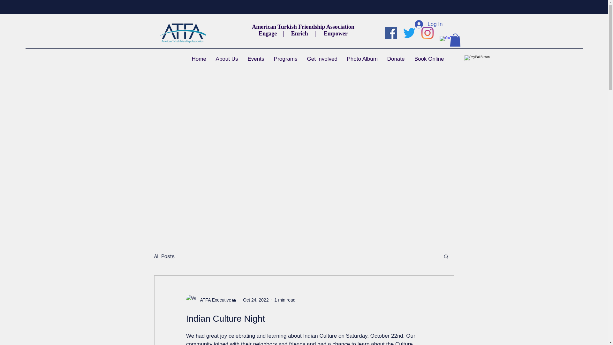 Image resolution: width=613 pixels, height=345 pixels. Describe the element at coordinates (164, 256) in the screenshot. I see `All Posts` at that location.